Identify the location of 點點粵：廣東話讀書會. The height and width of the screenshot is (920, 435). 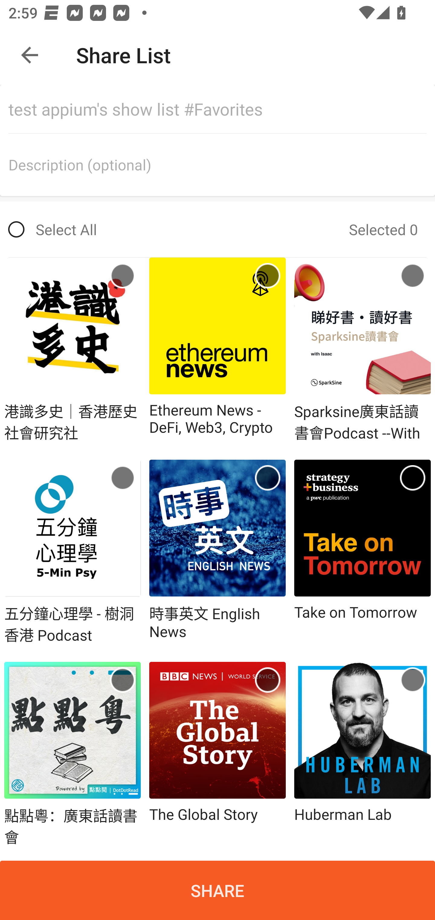
(72, 754).